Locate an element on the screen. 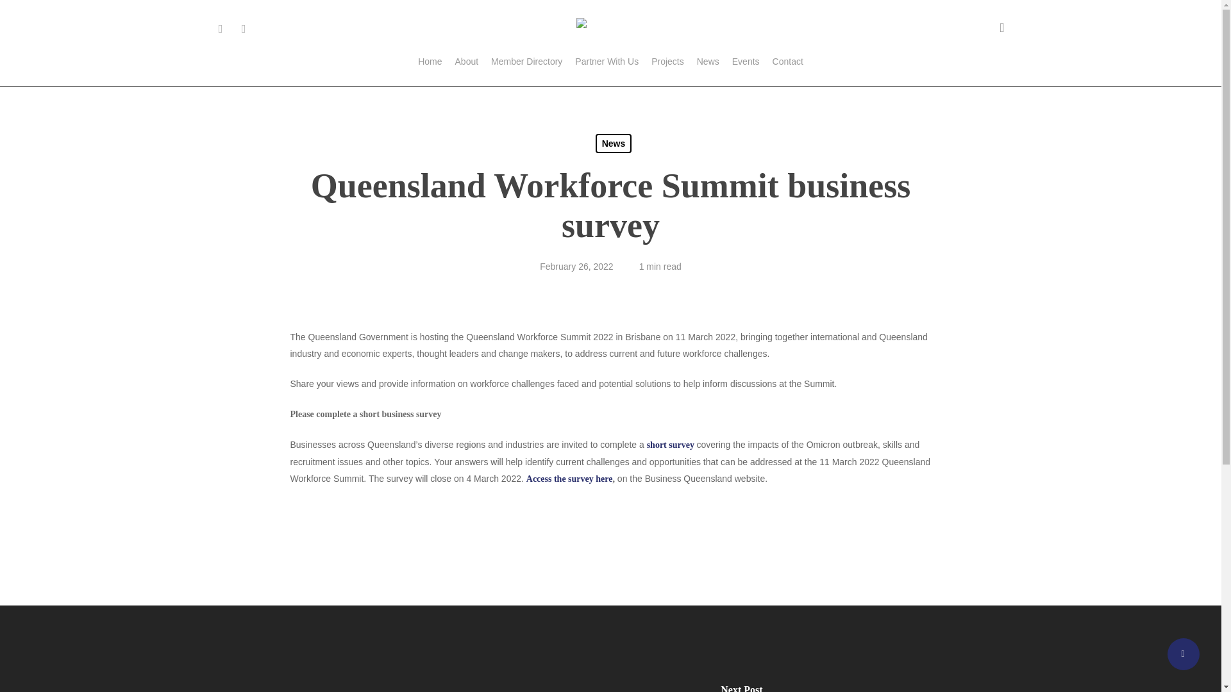 This screenshot has height=692, width=1231. Projects is located at coordinates (667, 62).